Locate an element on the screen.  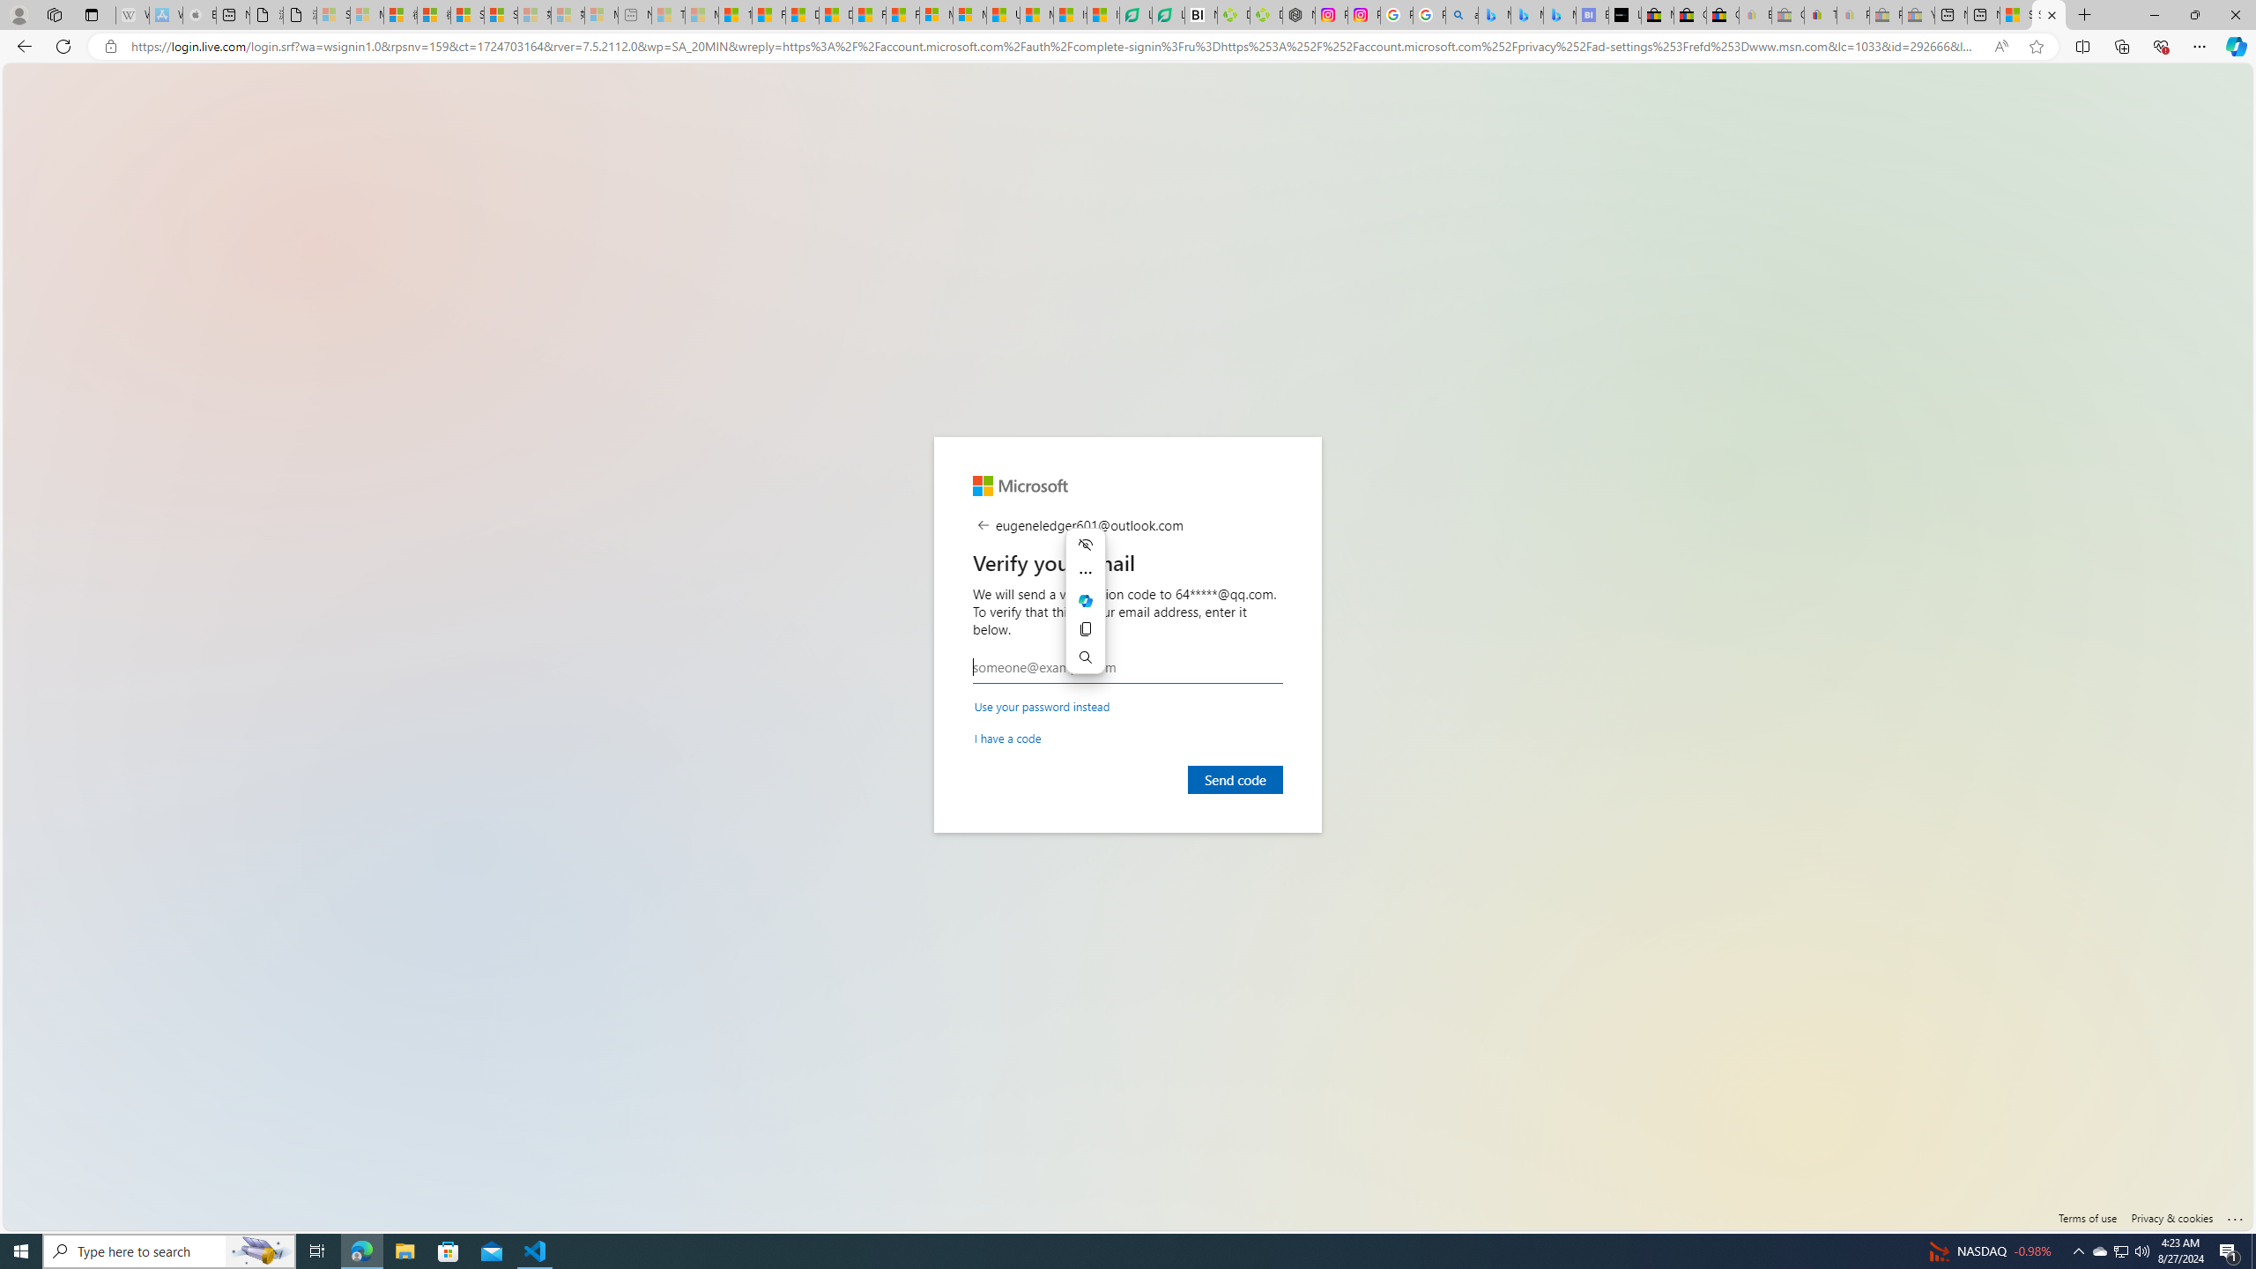
Use your password instead is located at coordinates (1042, 705).